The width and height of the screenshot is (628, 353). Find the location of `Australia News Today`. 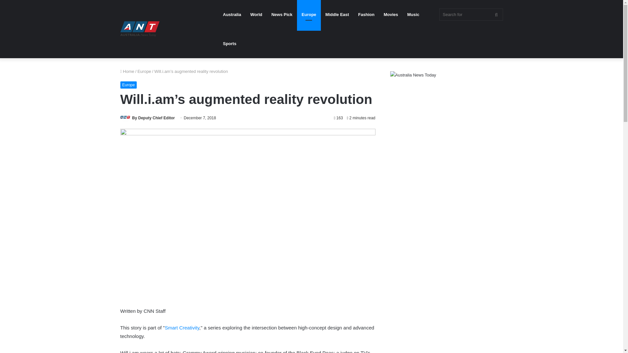

Australia News Today is located at coordinates (140, 29).